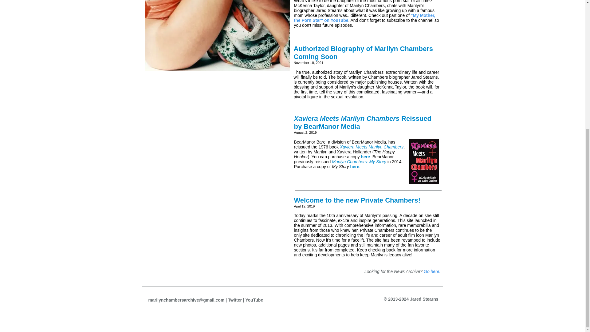 The image size is (590, 332). Describe the element at coordinates (217, 36) in the screenshot. I see `Marilyn Chambers, circa 1973` at that location.